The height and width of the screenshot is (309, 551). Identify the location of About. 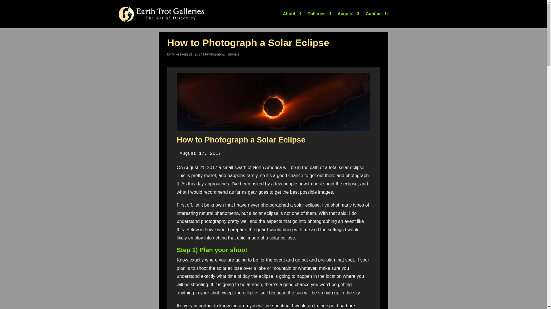
(292, 15).